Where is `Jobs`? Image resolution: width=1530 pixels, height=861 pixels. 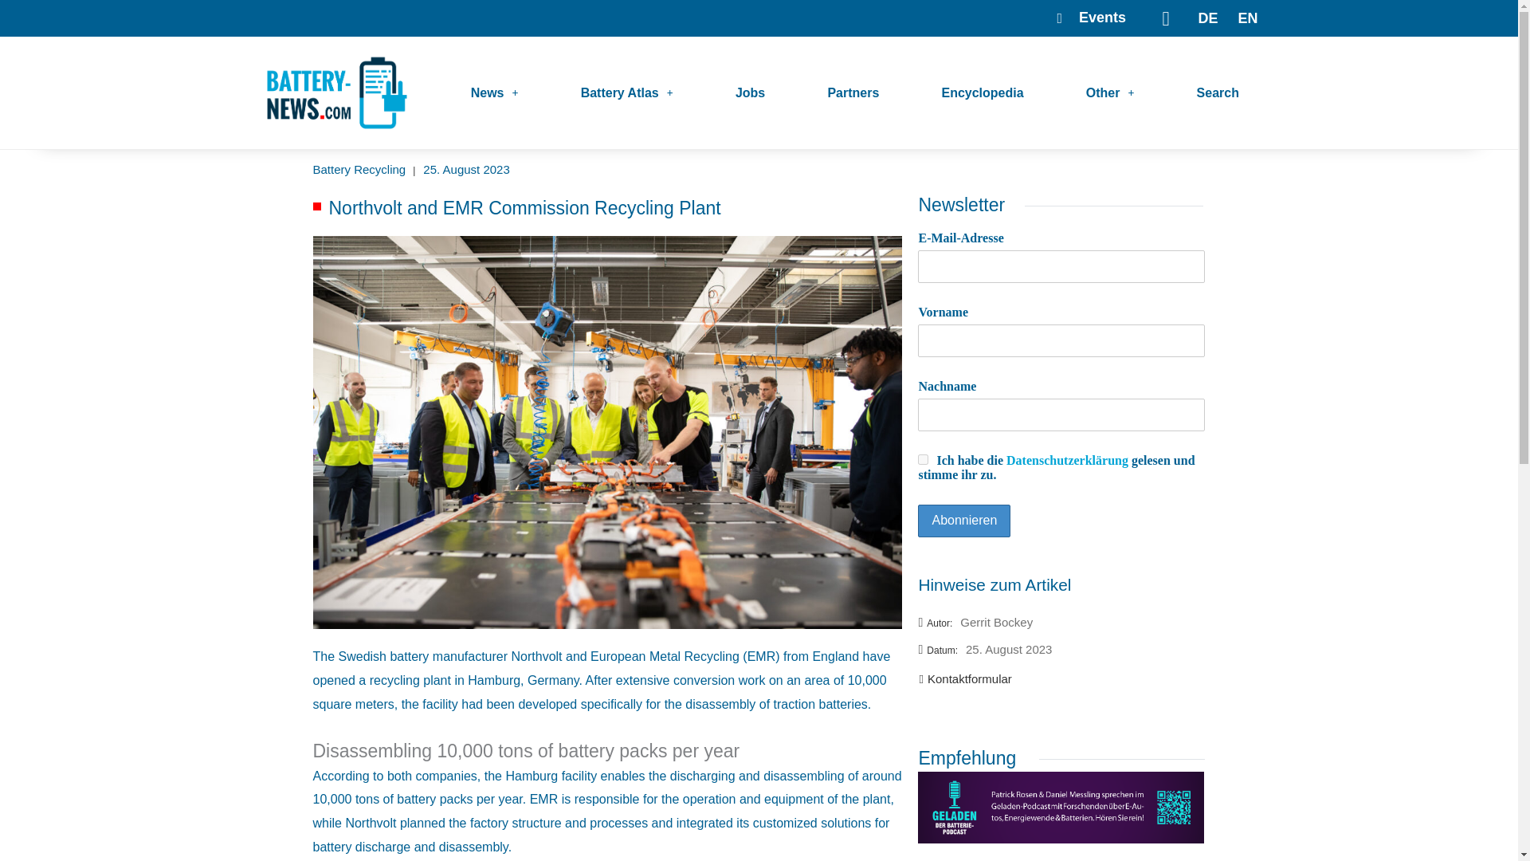 Jobs is located at coordinates (751, 92).